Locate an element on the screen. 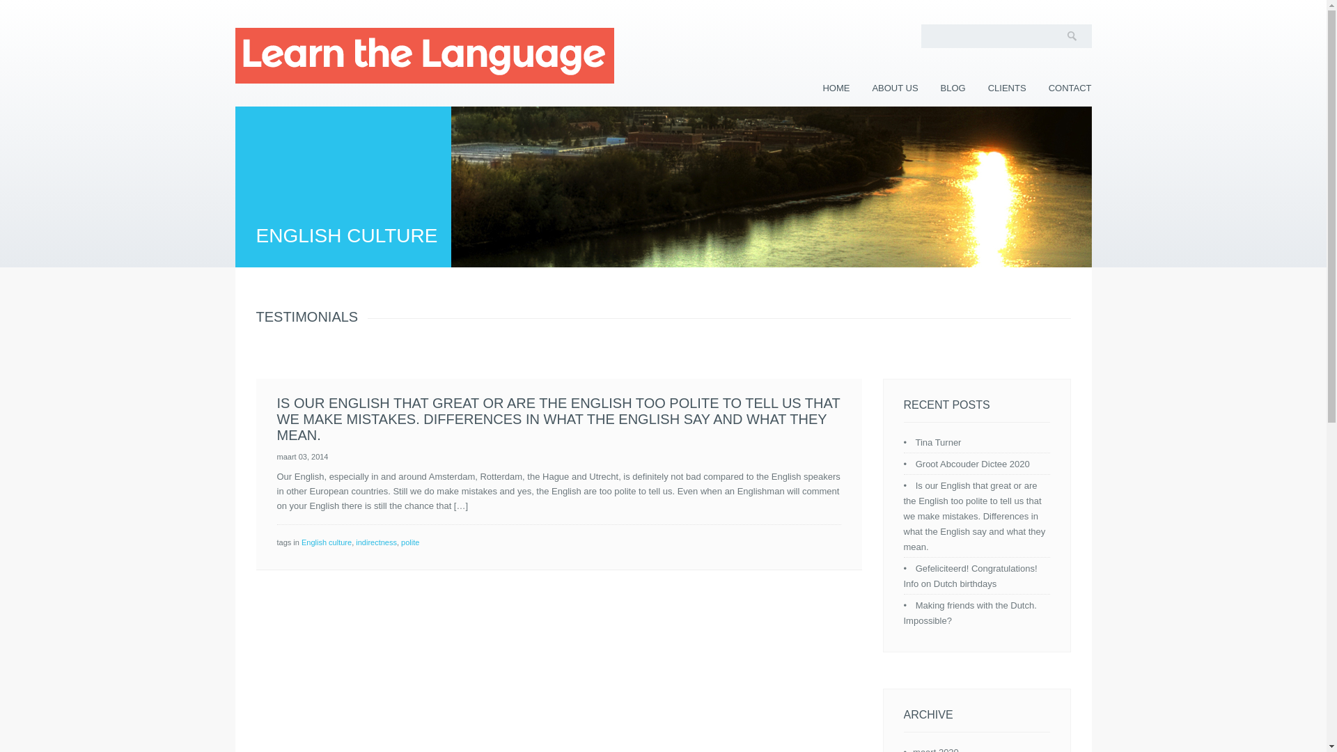 The width and height of the screenshot is (1337, 752). English culture is located at coordinates (326, 542).